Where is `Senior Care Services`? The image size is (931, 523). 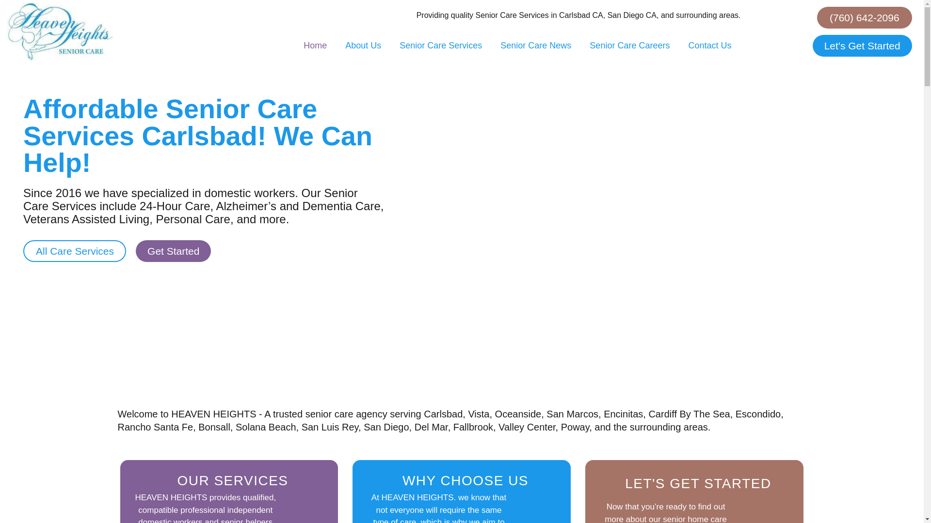 Senior Care Services is located at coordinates (440, 45).